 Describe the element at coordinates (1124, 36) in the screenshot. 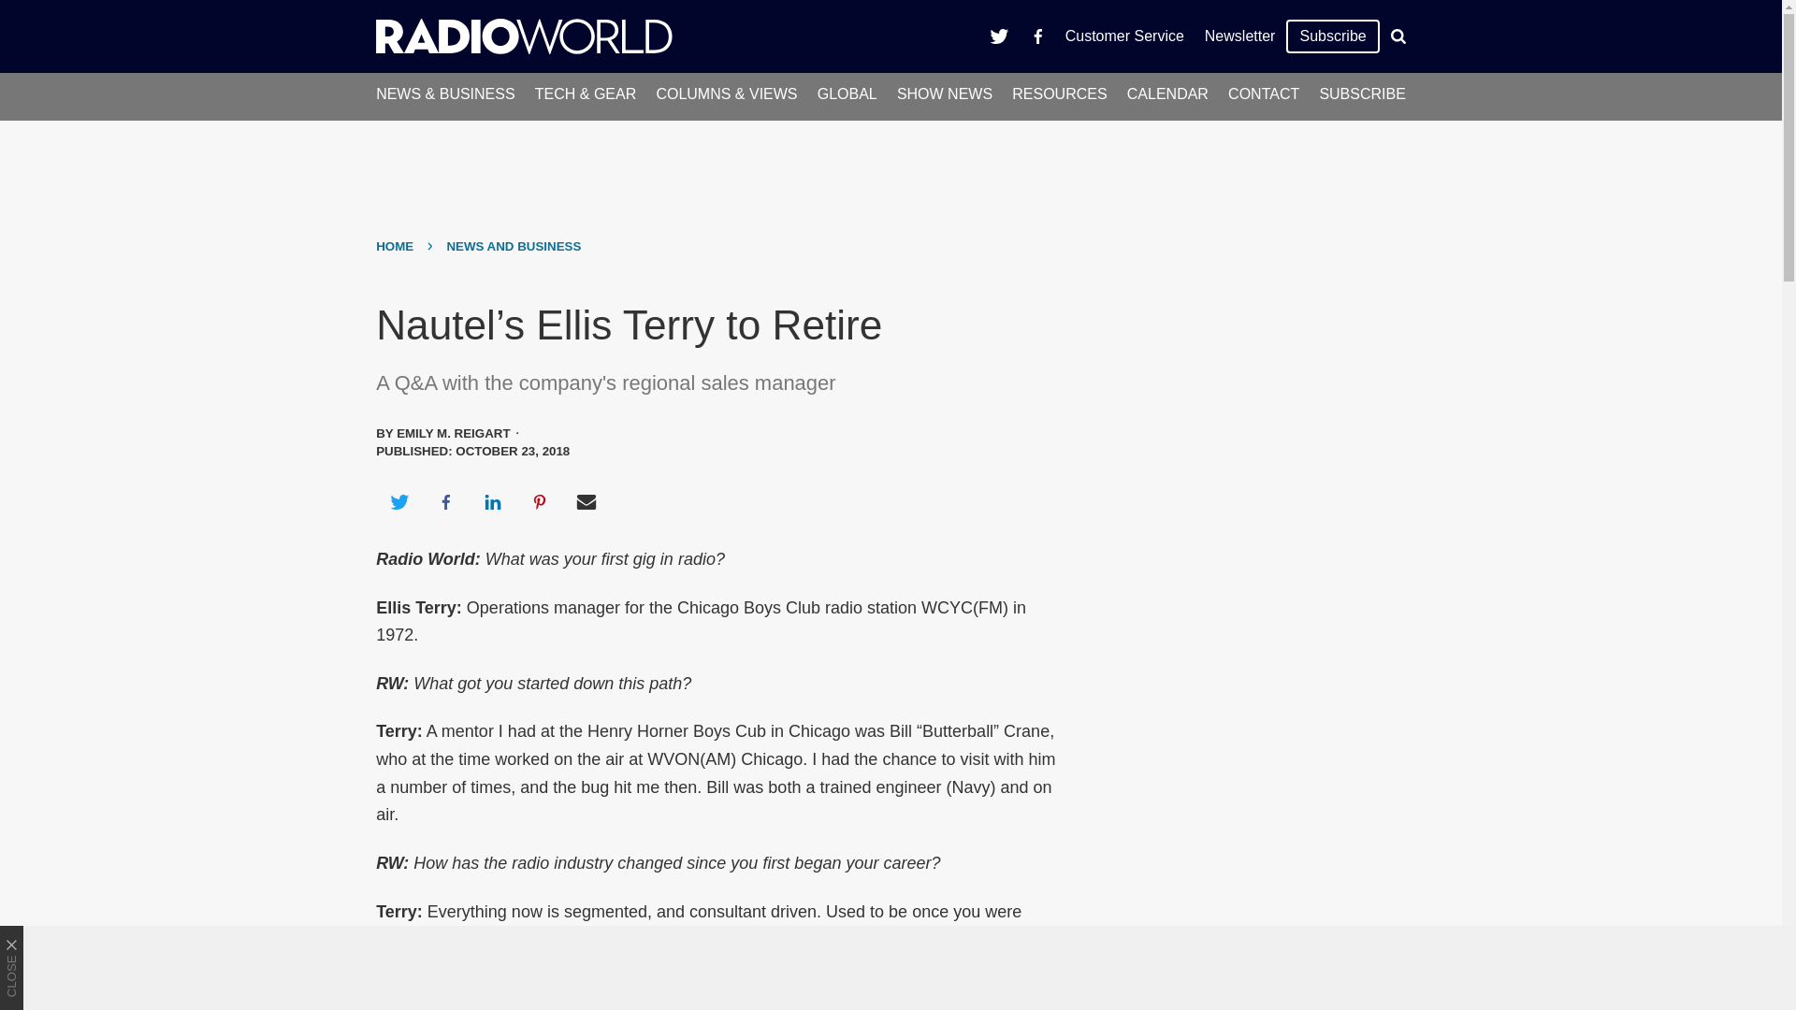

I see `Customer Service` at that location.